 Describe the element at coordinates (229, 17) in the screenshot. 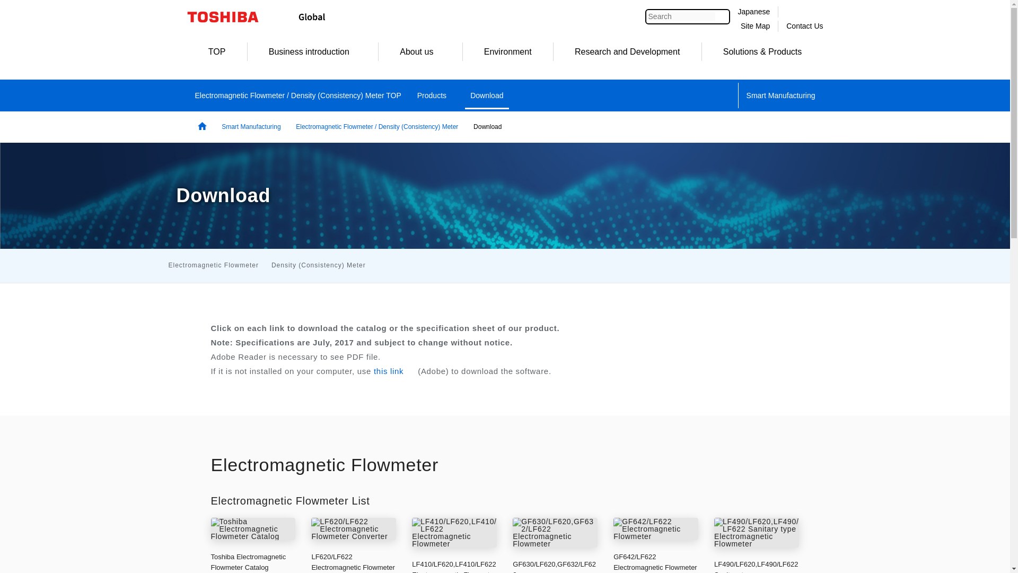

I see `Toshiba Global Top Page` at that location.